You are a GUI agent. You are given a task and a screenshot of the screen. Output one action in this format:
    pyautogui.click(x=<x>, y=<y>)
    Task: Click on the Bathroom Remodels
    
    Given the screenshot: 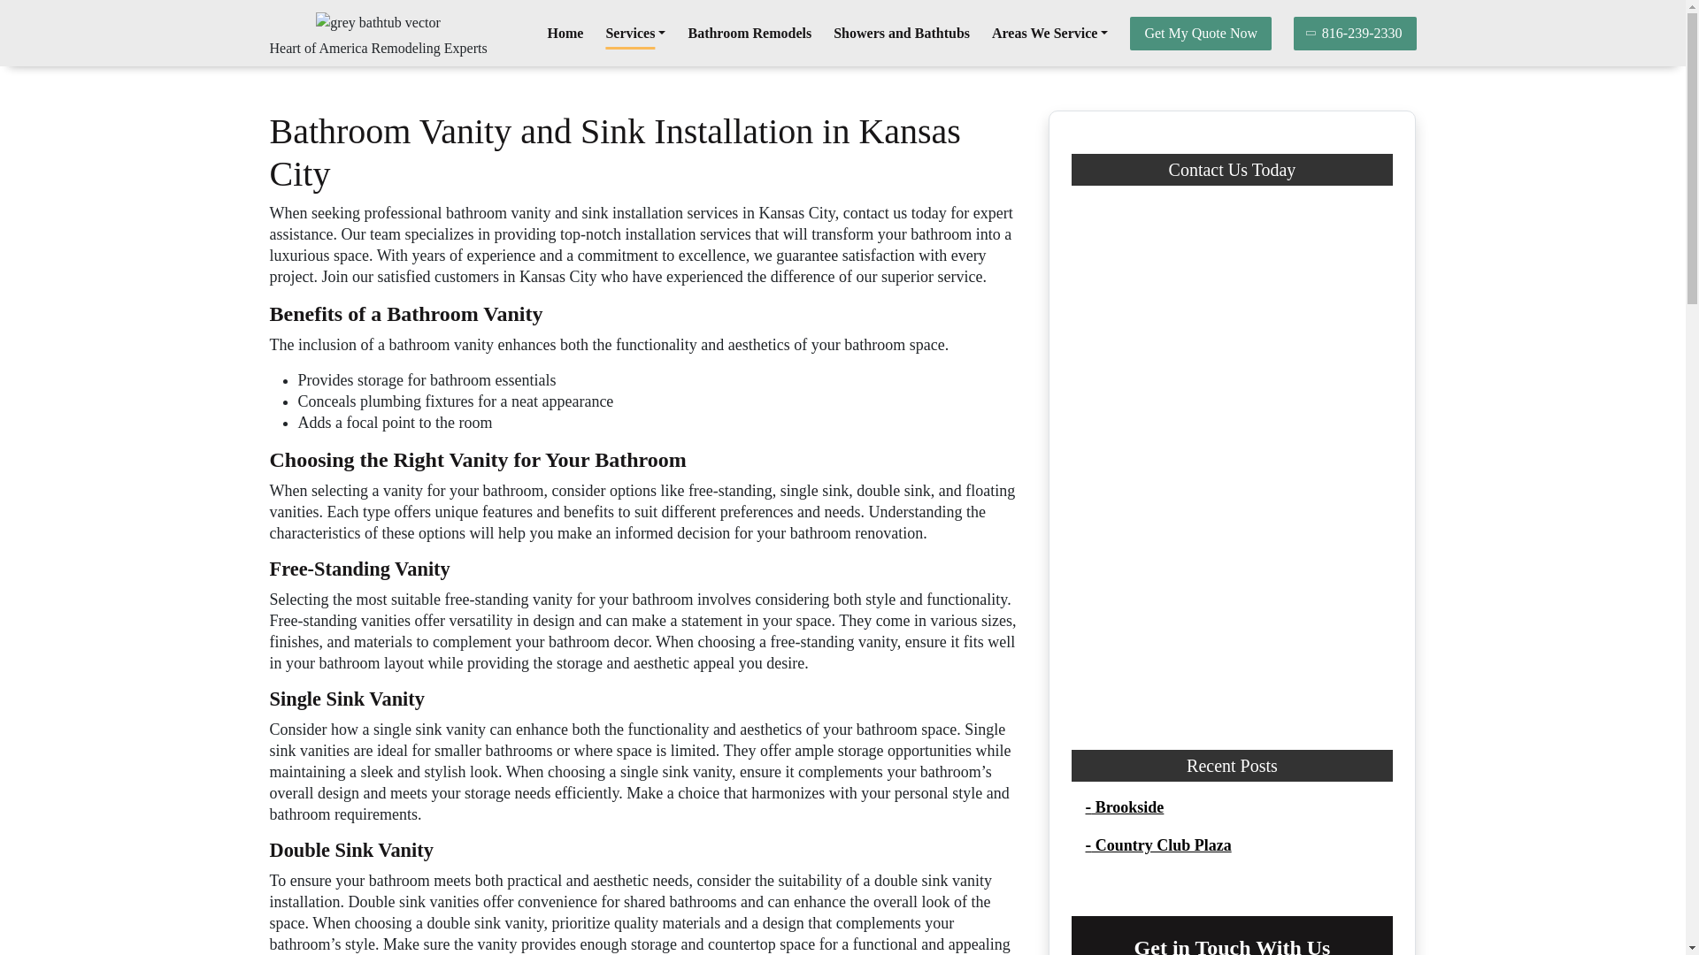 What is the action you would take?
    pyautogui.click(x=750, y=34)
    